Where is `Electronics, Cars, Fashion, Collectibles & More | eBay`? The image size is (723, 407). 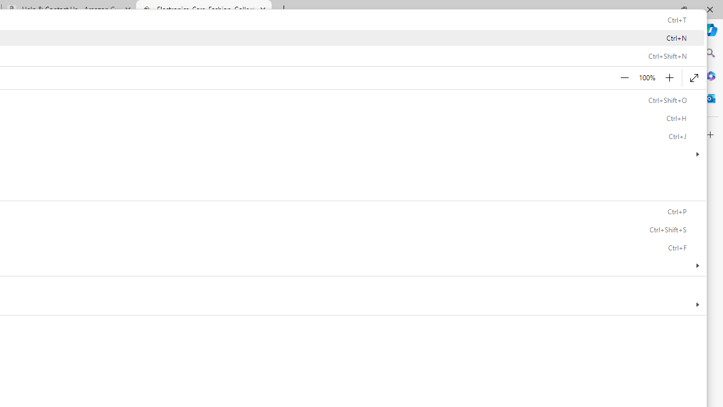
Electronics, Cars, Fashion, Collectibles & More | eBay is located at coordinates (203, 10).